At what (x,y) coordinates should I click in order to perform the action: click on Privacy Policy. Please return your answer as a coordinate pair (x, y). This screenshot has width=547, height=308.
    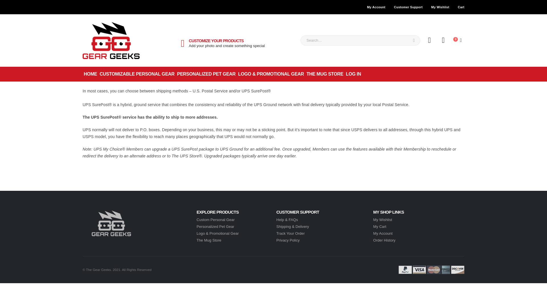
    Looking at the image, I should click on (288, 240).